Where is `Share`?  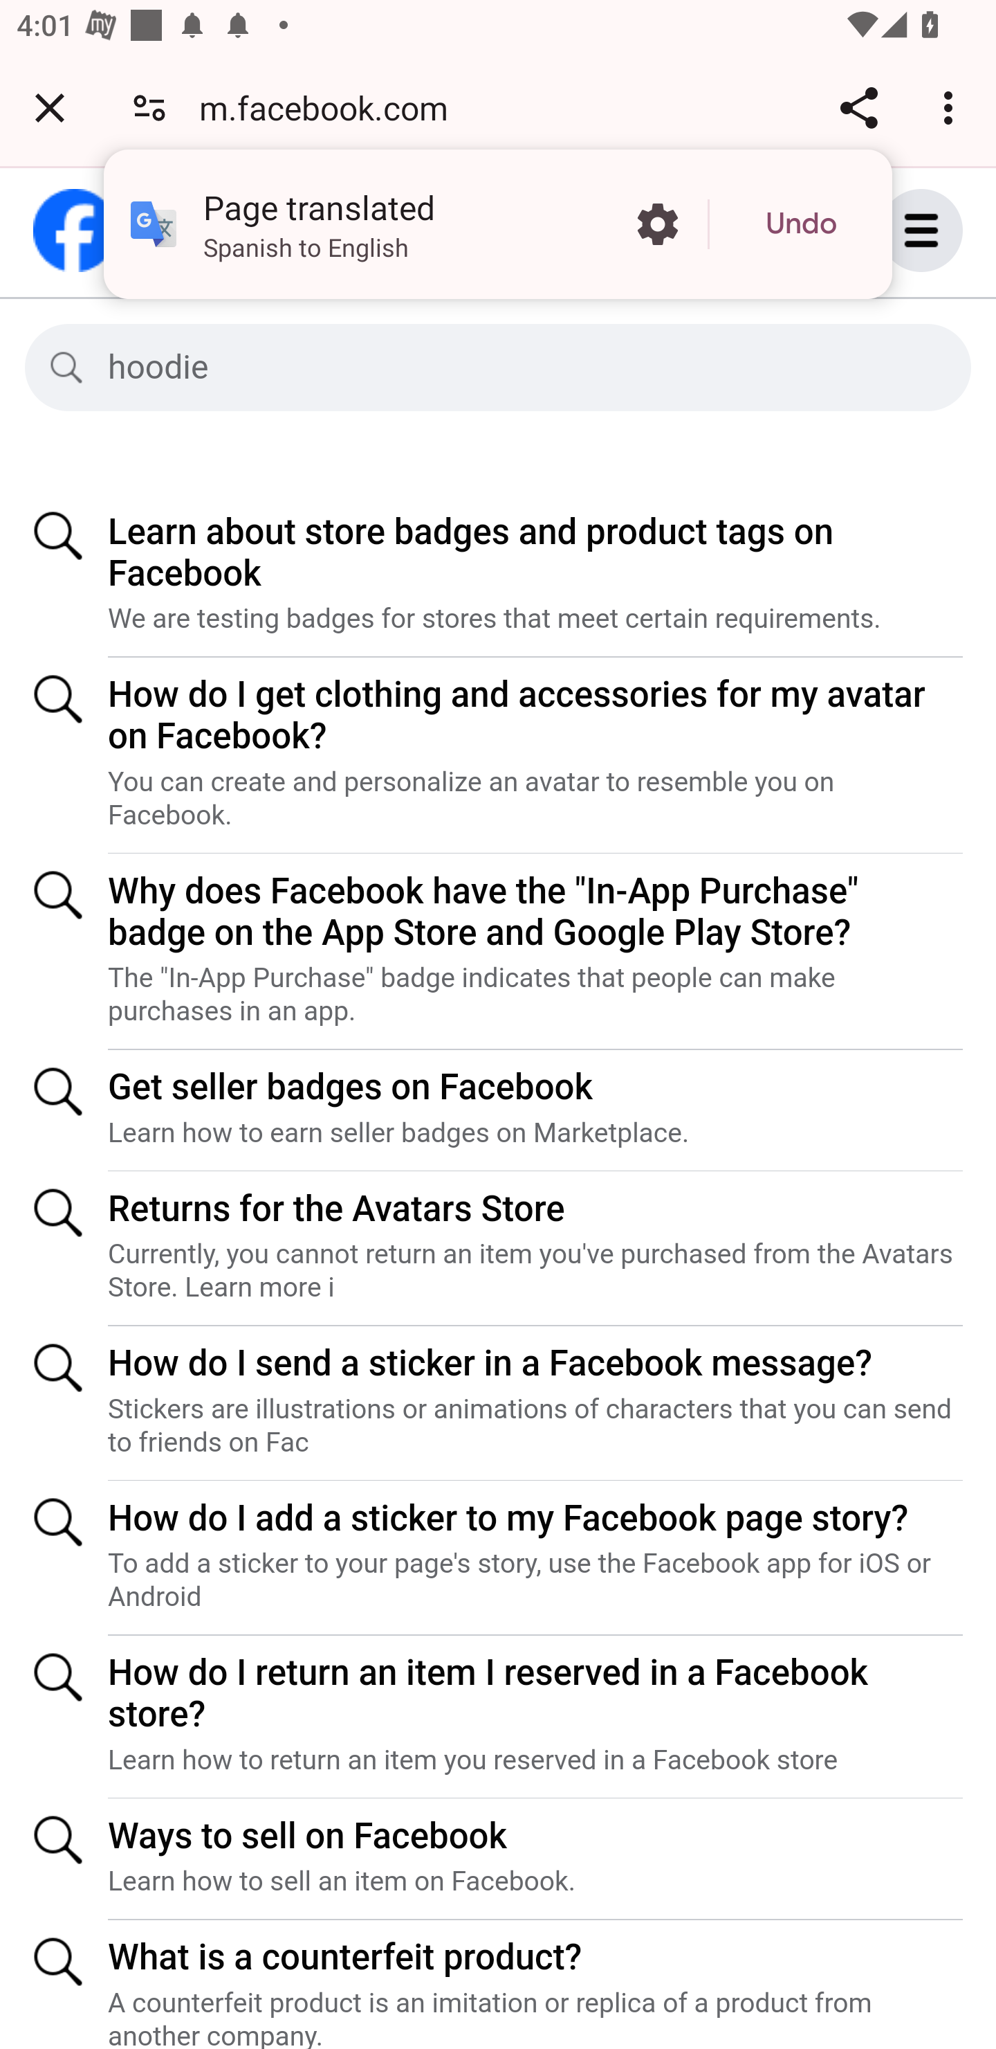
Share is located at coordinates (858, 107).